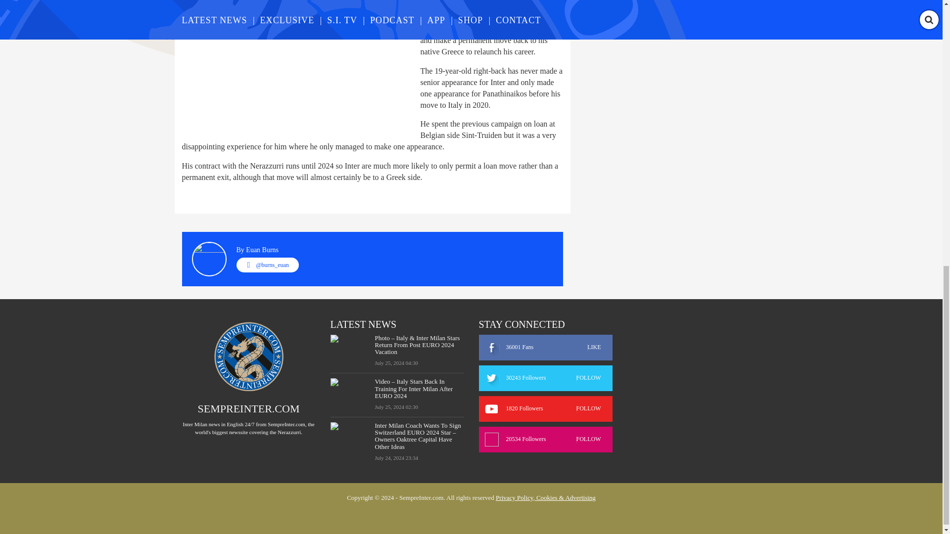  Describe the element at coordinates (262, 250) in the screenshot. I see `View more articles by Euan Burns` at that location.